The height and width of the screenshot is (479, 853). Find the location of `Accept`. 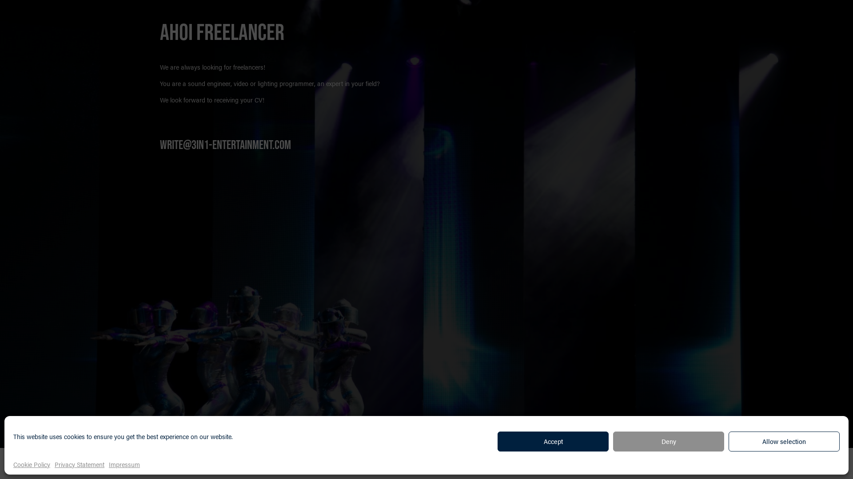

Accept is located at coordinates (553, 441).